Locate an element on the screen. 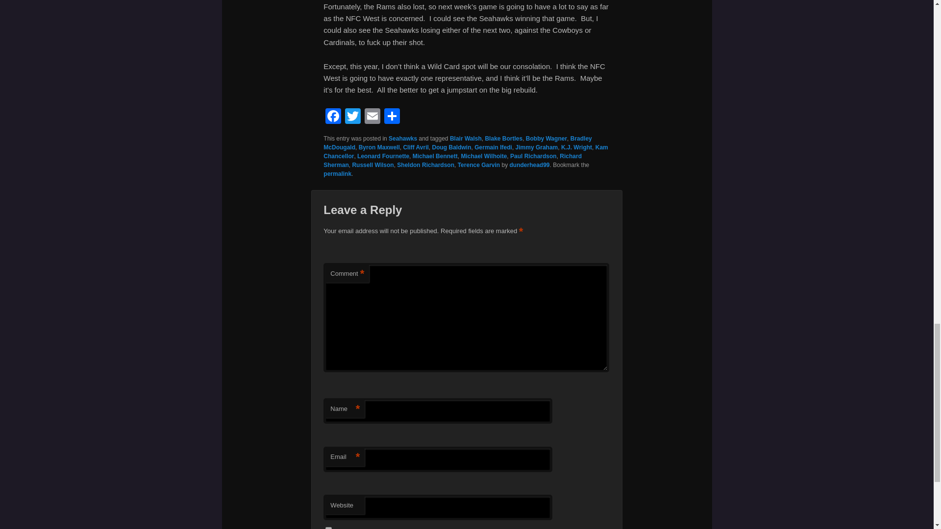 This screenshot has width=941, height=529. Twitter is located at coordinates (353, 118).